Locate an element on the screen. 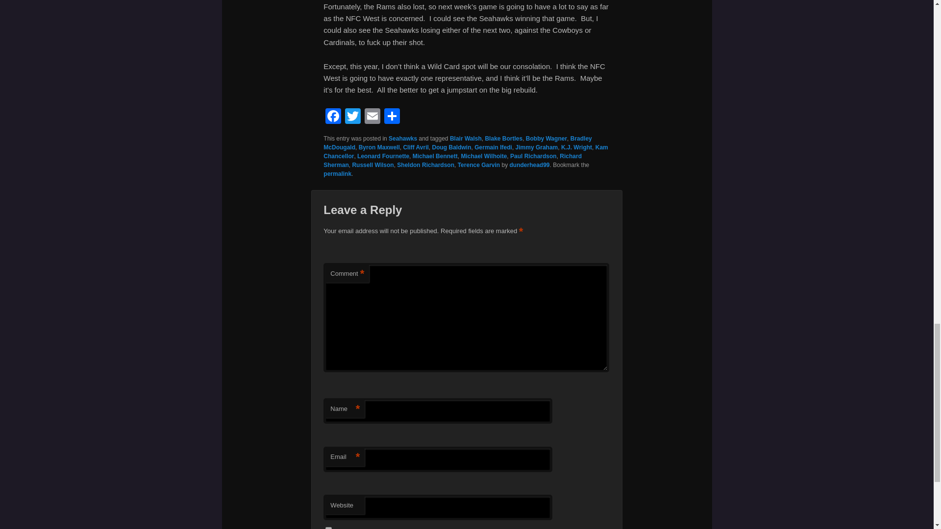 This screenshot has width=941, height=529. Twitter is located at coordinates (353, 118).